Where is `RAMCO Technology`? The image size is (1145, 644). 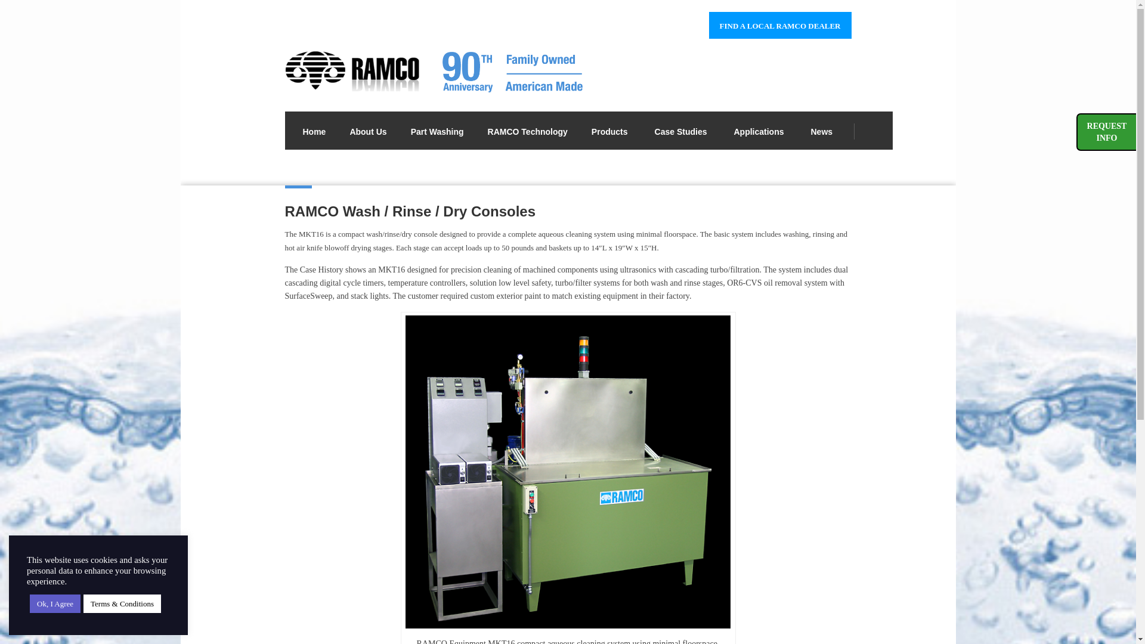 RAMCO Technology is located at coordinates (527, 130).